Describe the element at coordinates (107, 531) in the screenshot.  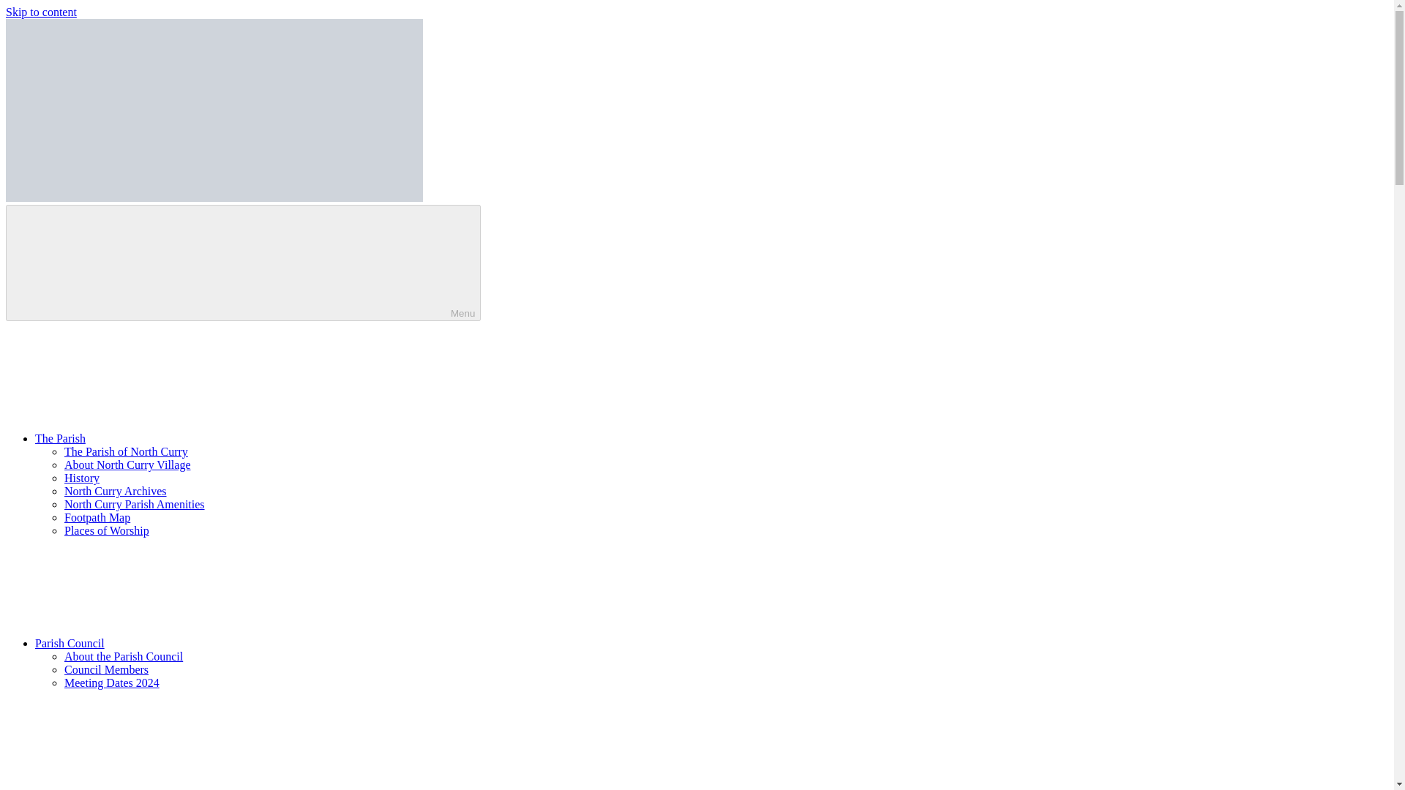
I see `Places of Worship` at that location.